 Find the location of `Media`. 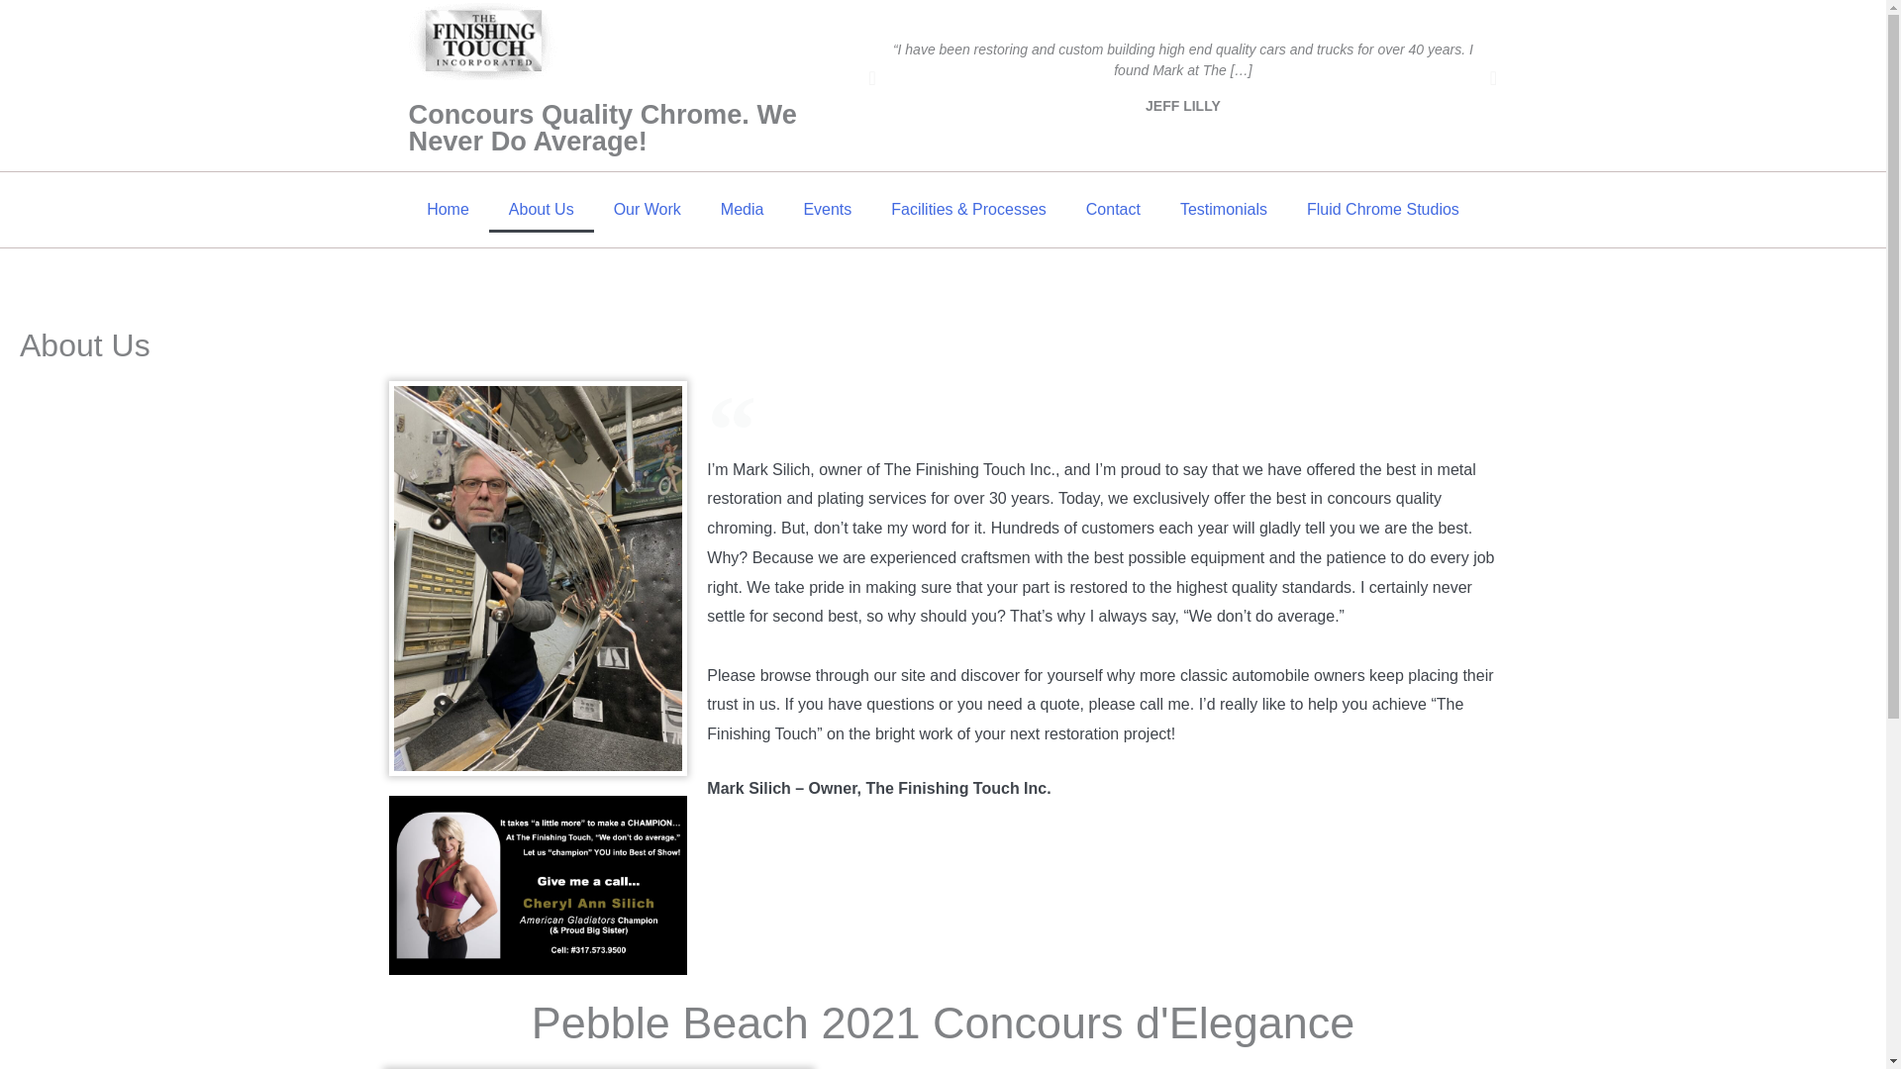

Media is located at coordinates (743, 210).